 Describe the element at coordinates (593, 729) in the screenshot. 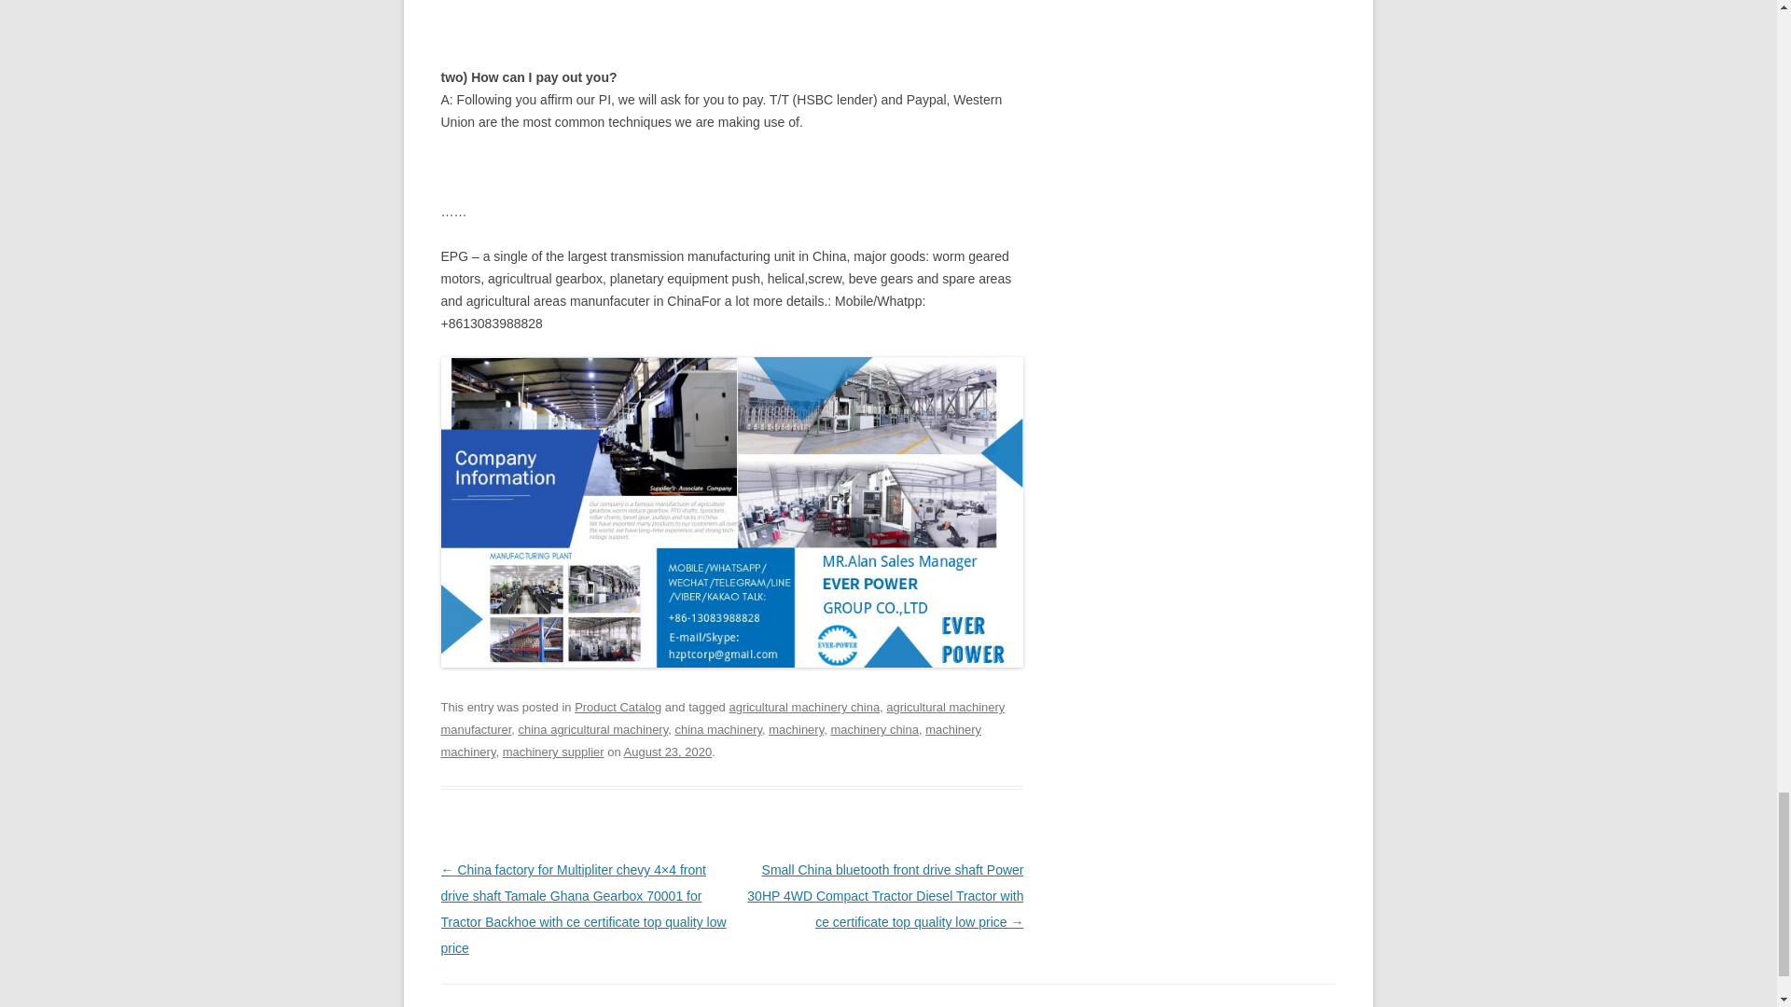

I see `china agricultural machinery` at that location.